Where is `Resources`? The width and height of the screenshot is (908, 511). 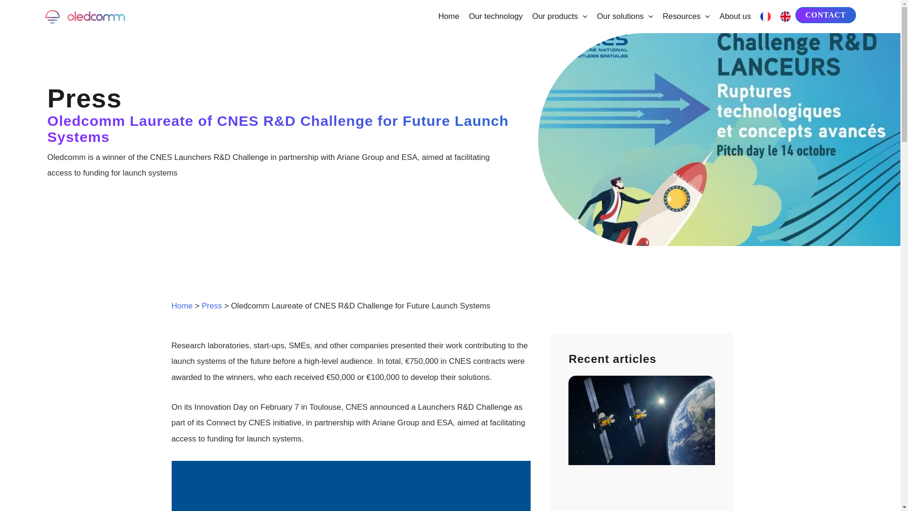
Resources is located at coordinates (686, 17).